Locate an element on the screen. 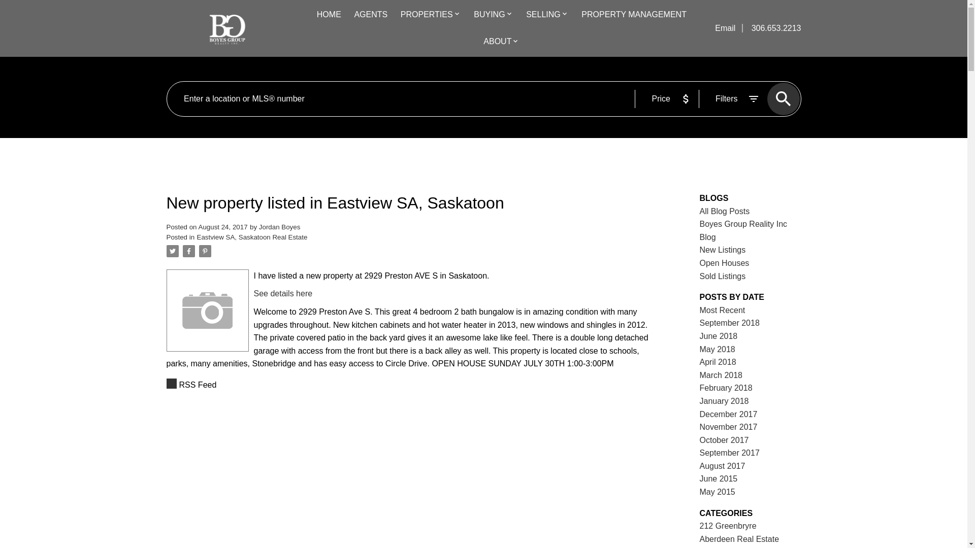 Image resolution: width=975 pixels, height=548 pixels. ABOUT is located at coordinates (497, 42).